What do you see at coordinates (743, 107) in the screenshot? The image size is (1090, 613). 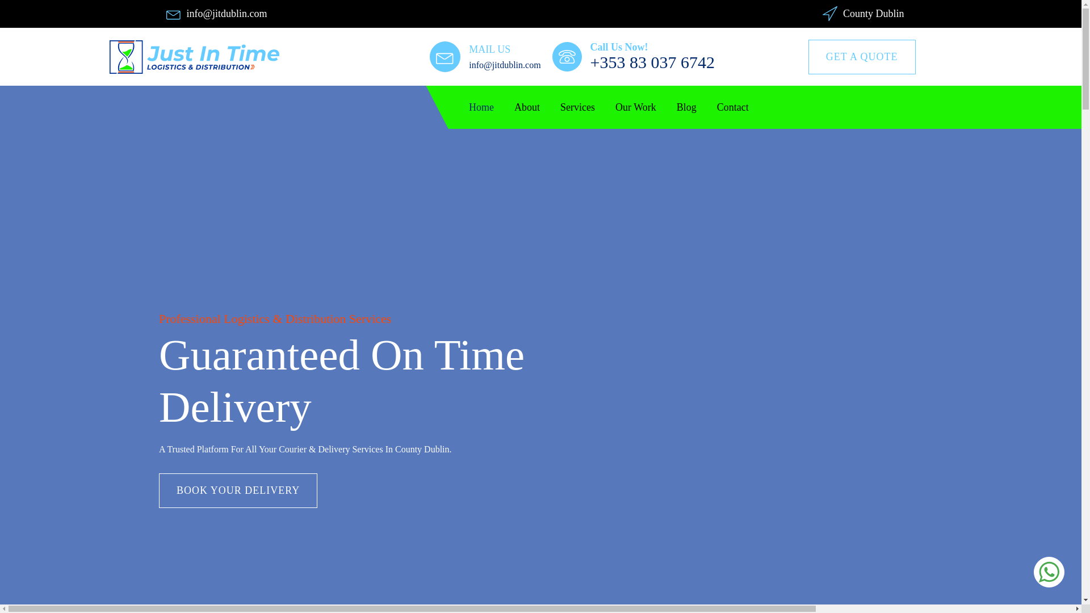 I see `Contact` at bounding box center [743, 107].